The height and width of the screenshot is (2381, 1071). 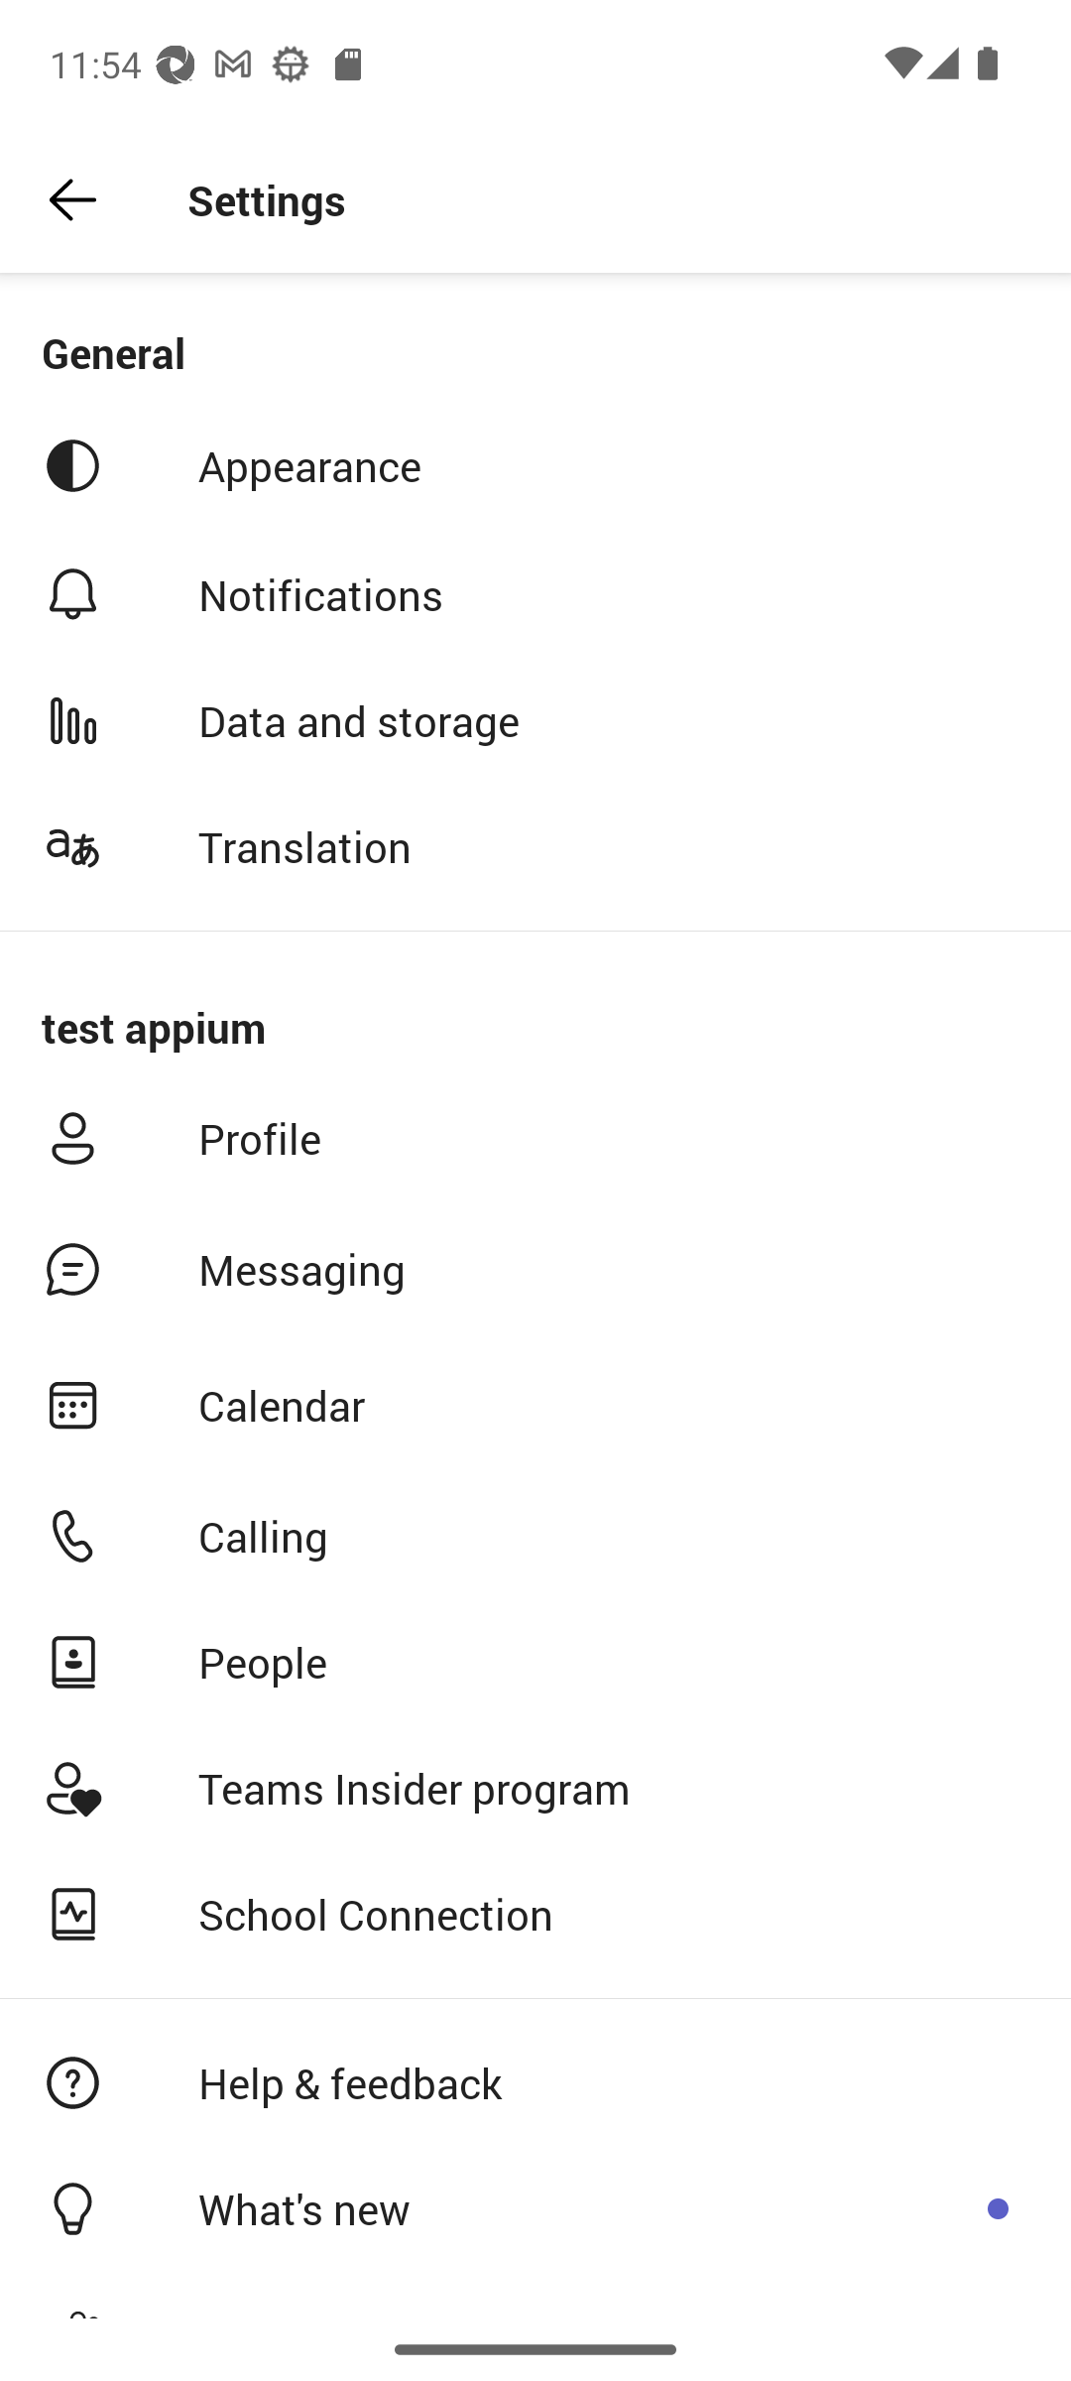 I want to click on Translation Translation icon Translation, so click(x=535, y=845).